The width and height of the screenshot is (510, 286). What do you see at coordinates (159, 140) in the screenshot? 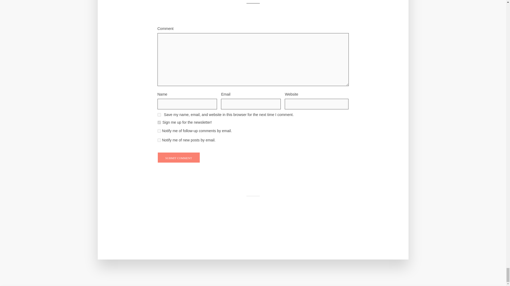
I see `subscribe` at bounding box center [159, 140].